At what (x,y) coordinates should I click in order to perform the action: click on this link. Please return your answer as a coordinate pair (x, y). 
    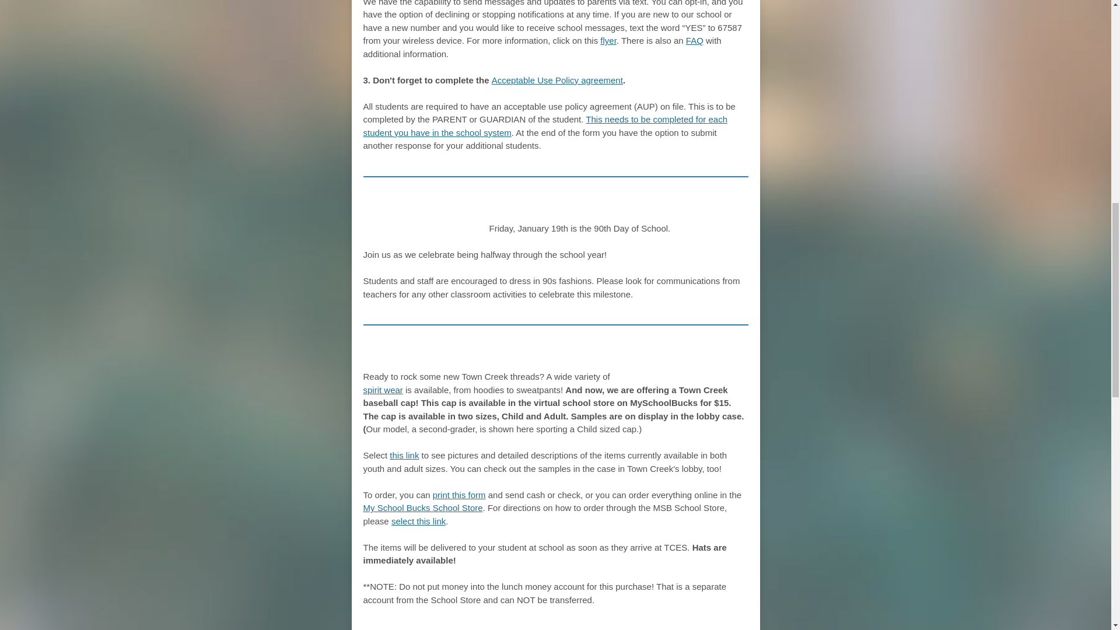
    Looking at the image, I should click on (404, 455).